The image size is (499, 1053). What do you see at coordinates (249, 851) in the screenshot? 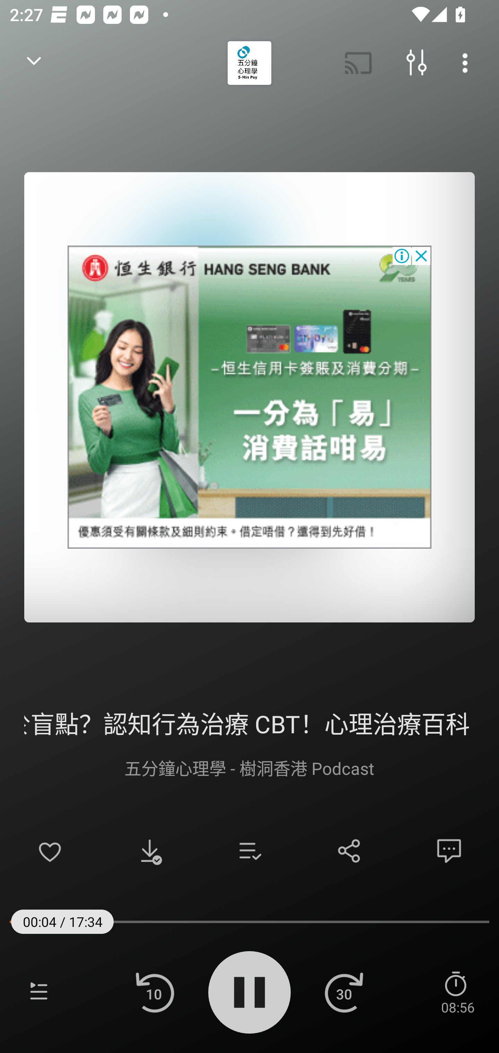
I see `Add to playlist` at bounding box center [249, 851].